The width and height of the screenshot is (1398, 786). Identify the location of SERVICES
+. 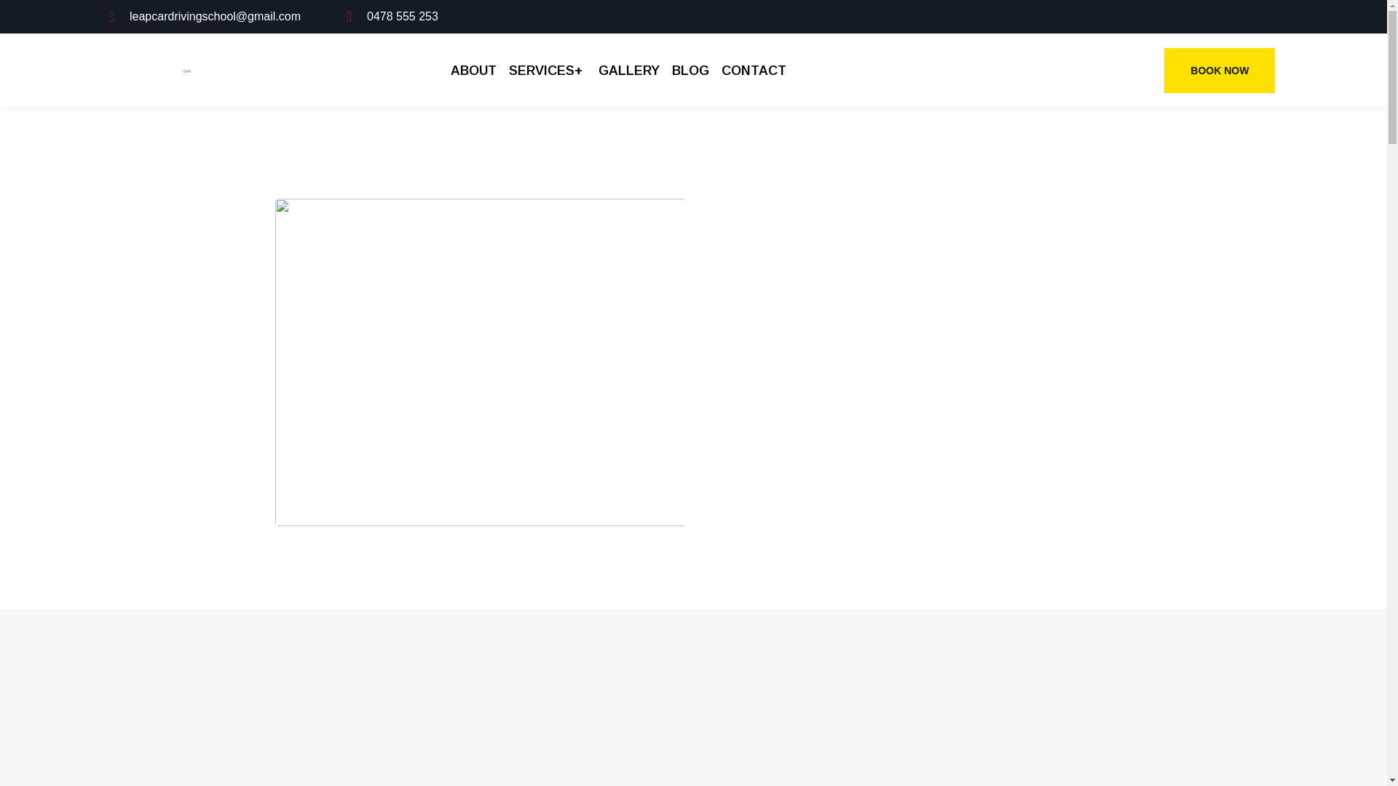
(548, 71).